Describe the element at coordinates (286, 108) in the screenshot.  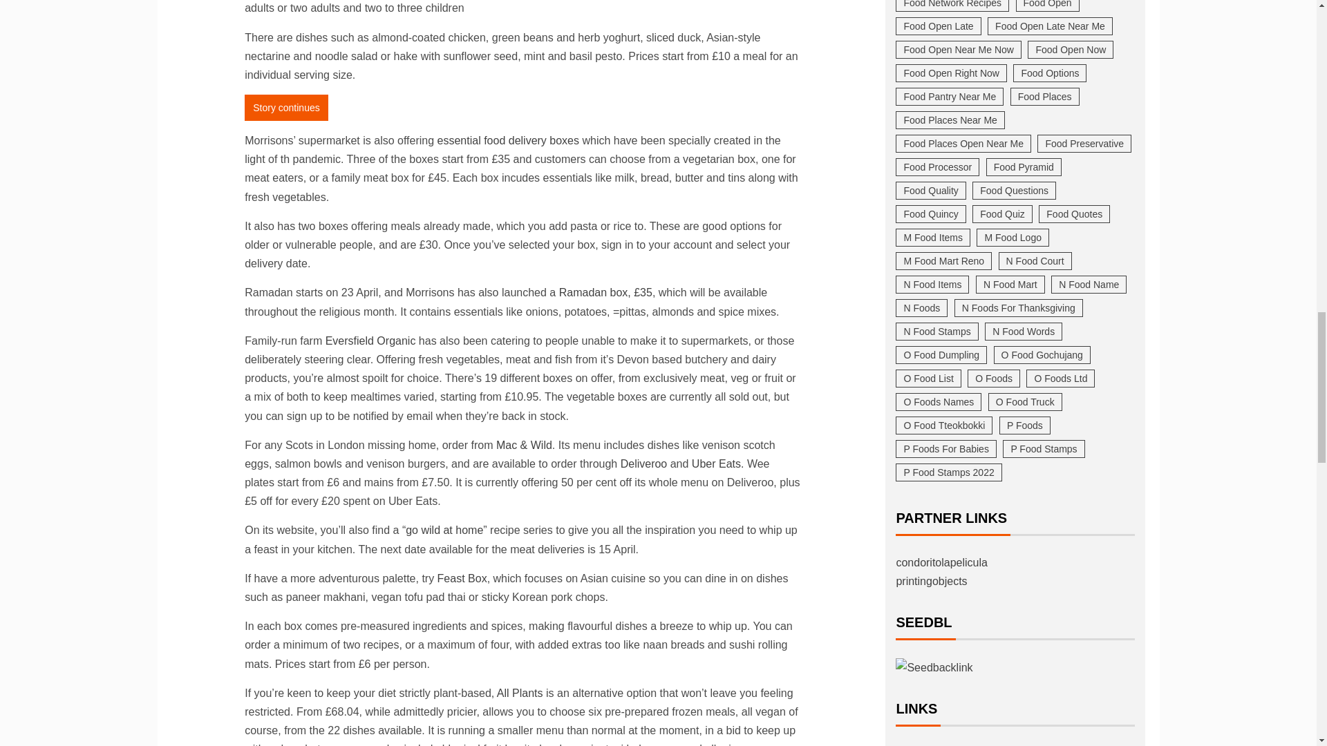
I see `Story continues` at that location.